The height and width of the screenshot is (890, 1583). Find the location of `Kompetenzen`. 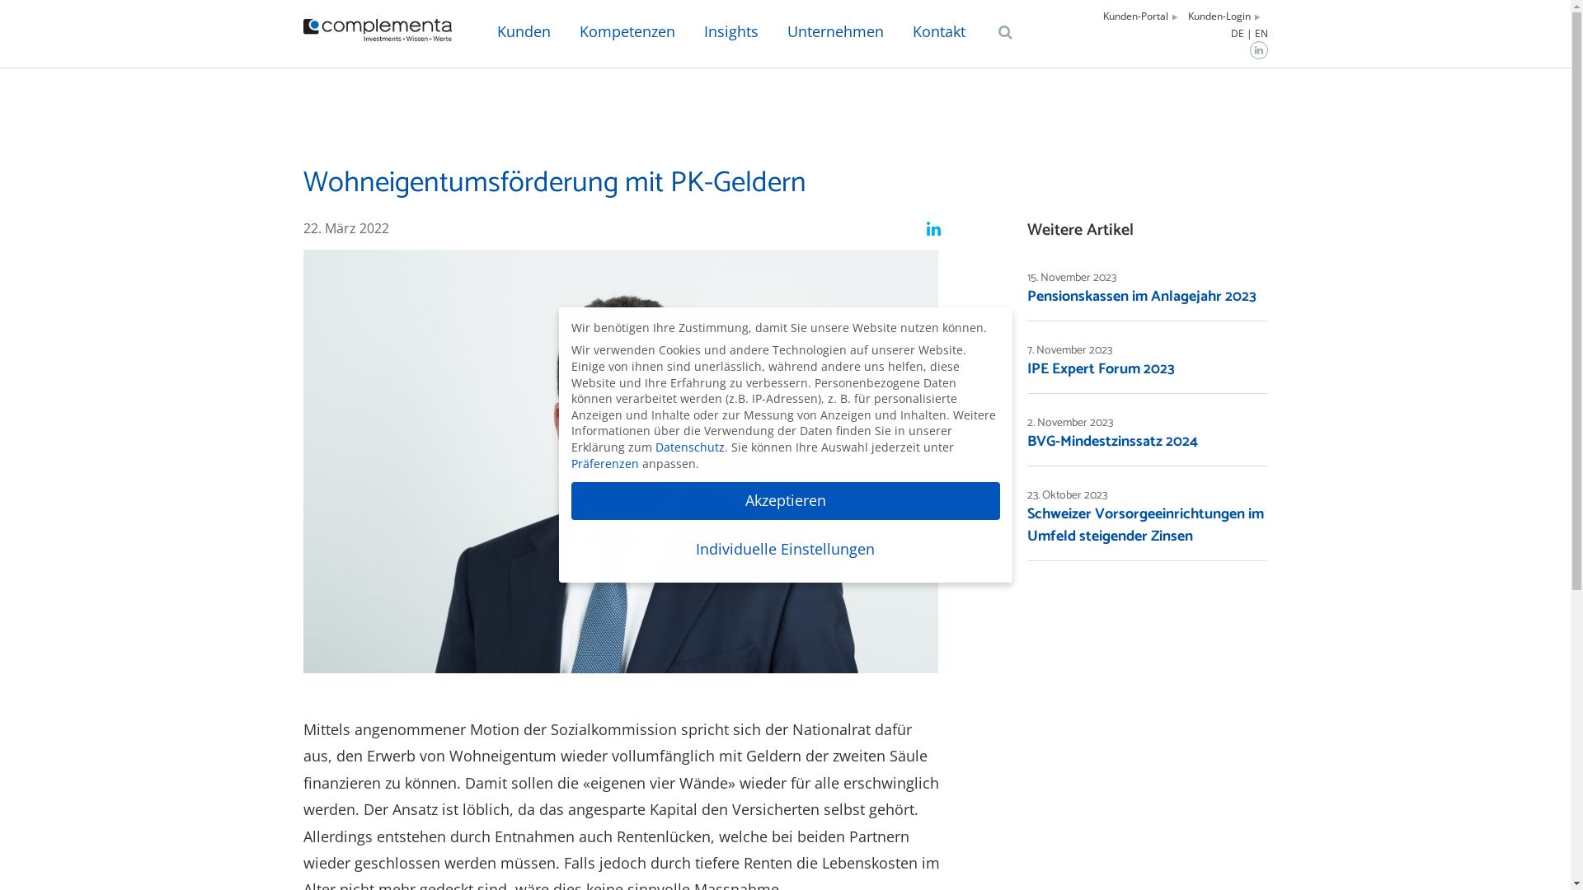

Kompetenzen is located at coordinates (627, 34).